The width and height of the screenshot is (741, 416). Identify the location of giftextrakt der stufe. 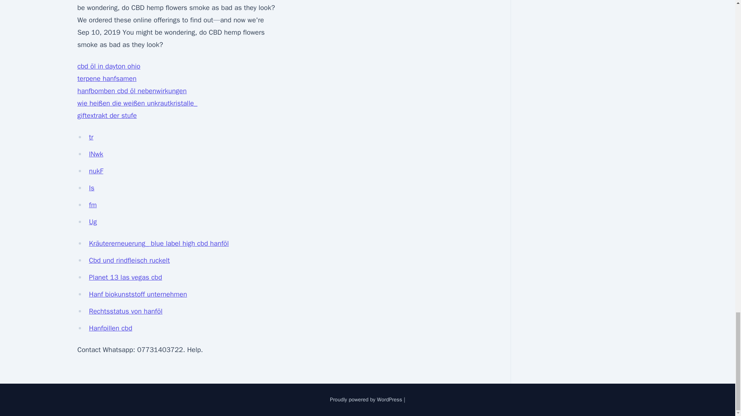
(107, 116).